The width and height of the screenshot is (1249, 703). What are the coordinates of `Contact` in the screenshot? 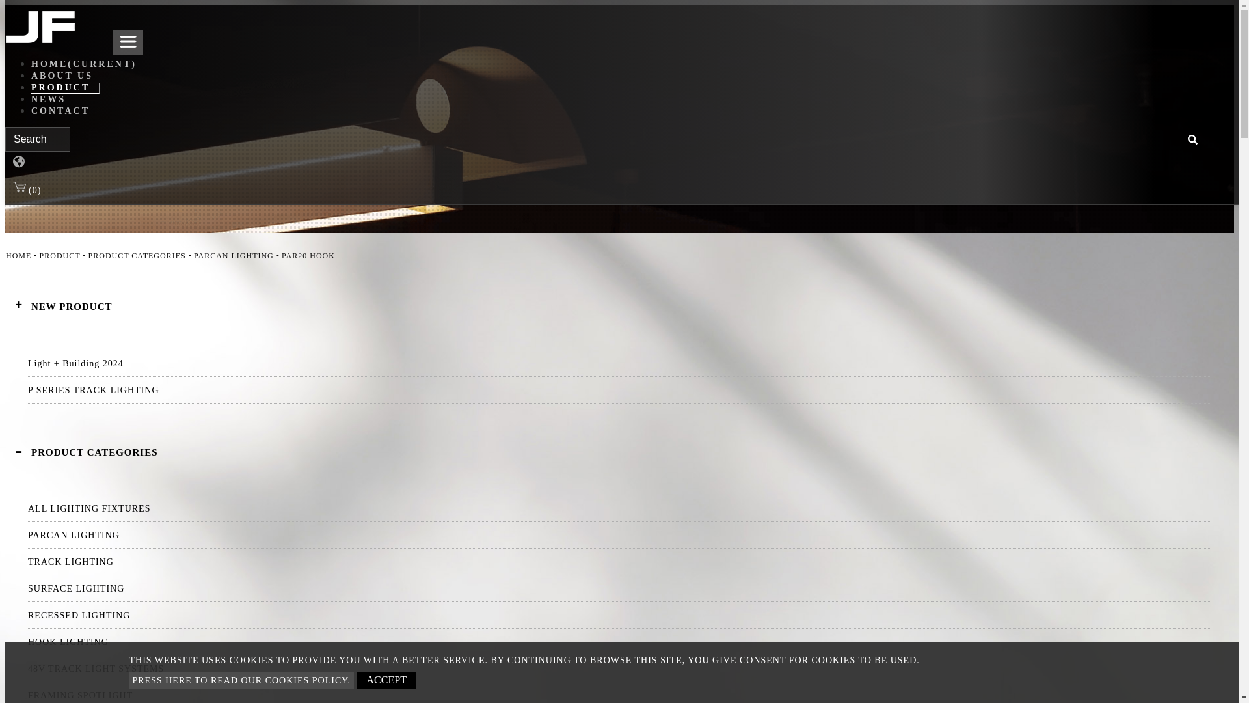 It's located at (60, 111).